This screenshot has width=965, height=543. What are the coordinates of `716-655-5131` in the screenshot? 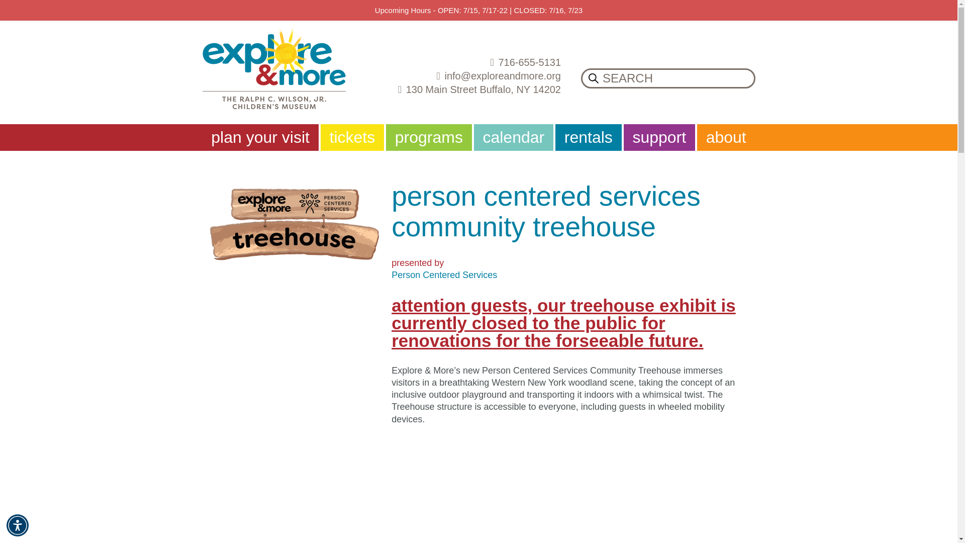 It's located at (464, 62).